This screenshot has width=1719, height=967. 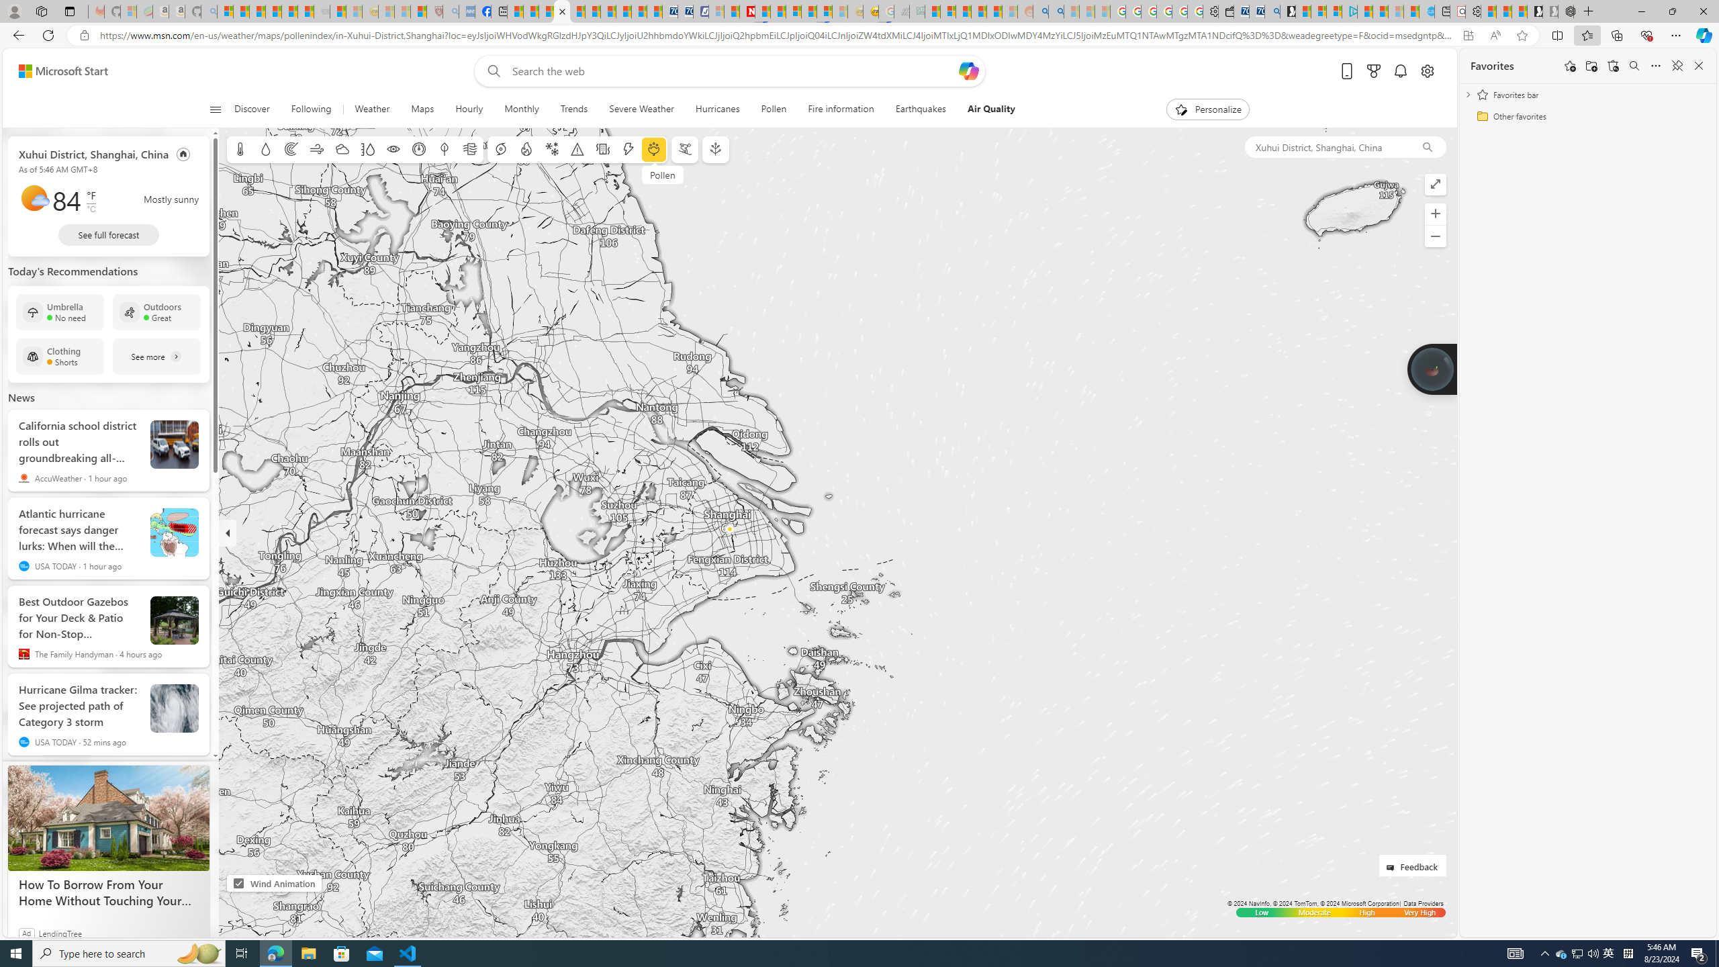 What do you see at coordinates (24, 478) in the screenshot?
I see `AccuWeather` at bounding box center [24, 478].